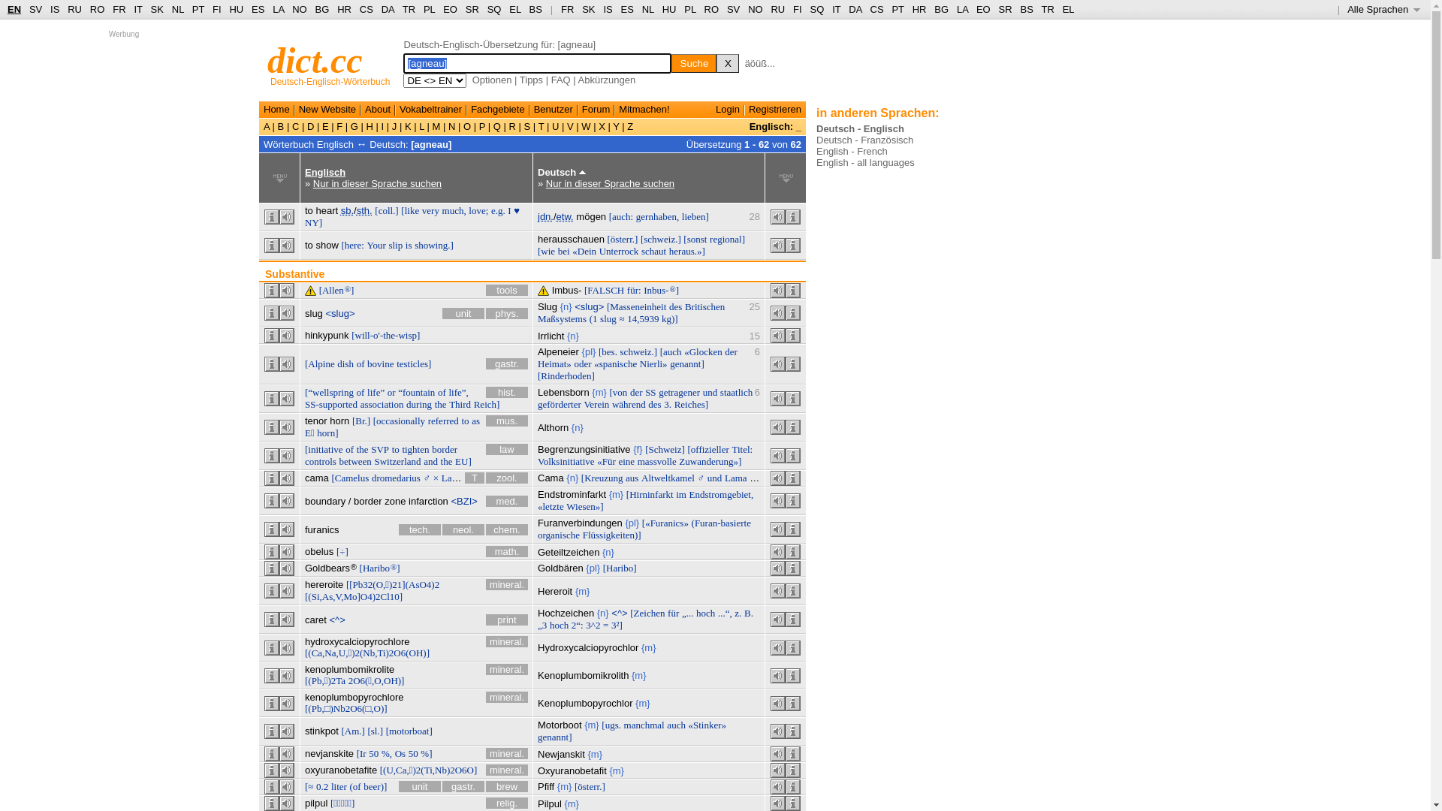 The height and width of the screenshot is (811, 1442). Describe the element at coordinates (676, 725) in the screenshot. I see `auch` at that location.